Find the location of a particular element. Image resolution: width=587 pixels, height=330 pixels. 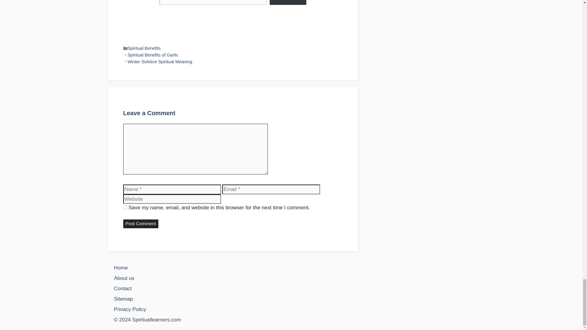

Winter Solstice Spiritual Meaning is located at coordinates (160, 62).